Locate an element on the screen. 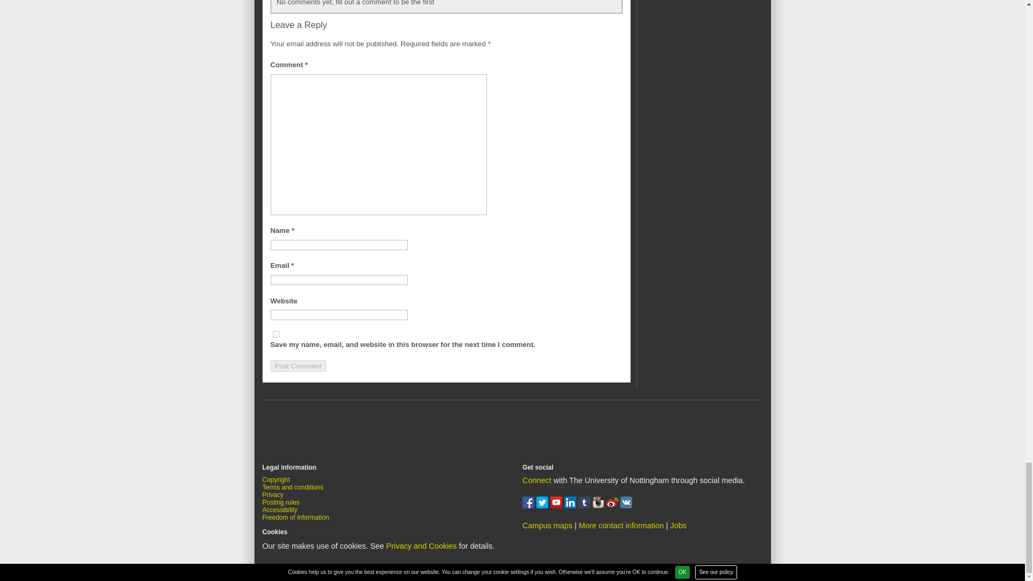 The width and height of the screenshot is (1033, 581). Accessibility is located at coordinates (280, 509).